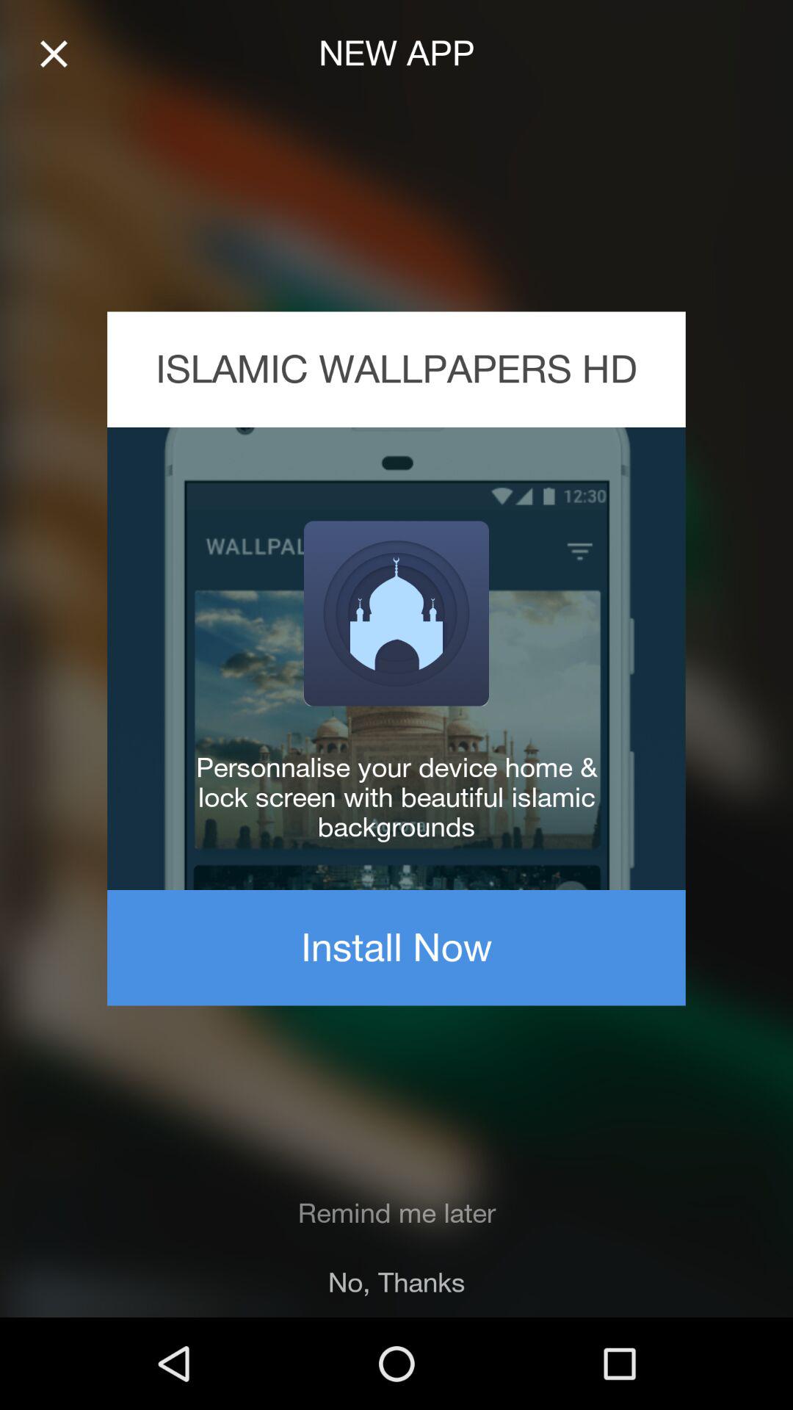 Image resolution: width=793 pixels, height=1410 pixels. What do you see at coordinates (54, 54) in the screenshot?
I see `choose icon above the islamic wallpapers hd icon` at bounding box center [54, 54].